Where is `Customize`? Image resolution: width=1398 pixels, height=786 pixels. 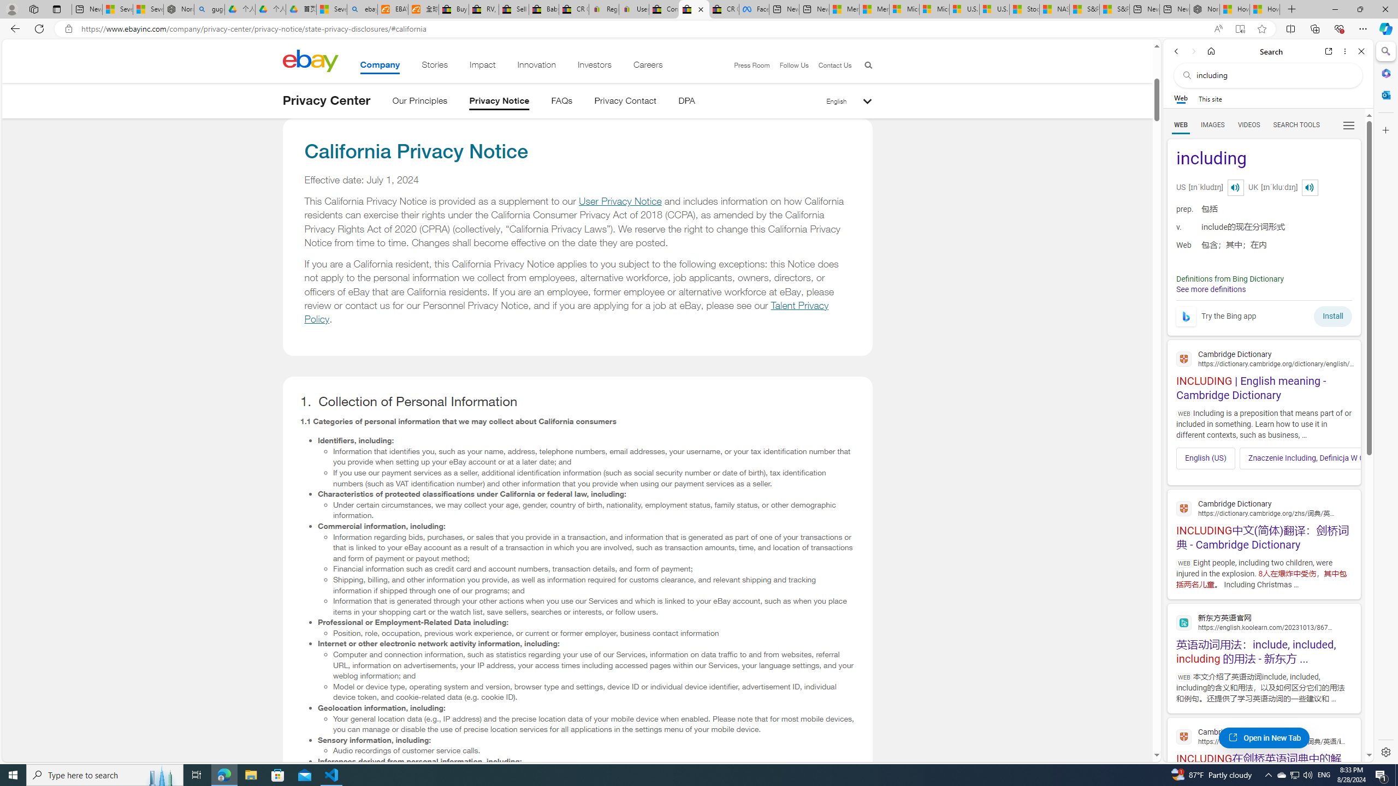 Customize is located at coordinates (1385, 130).